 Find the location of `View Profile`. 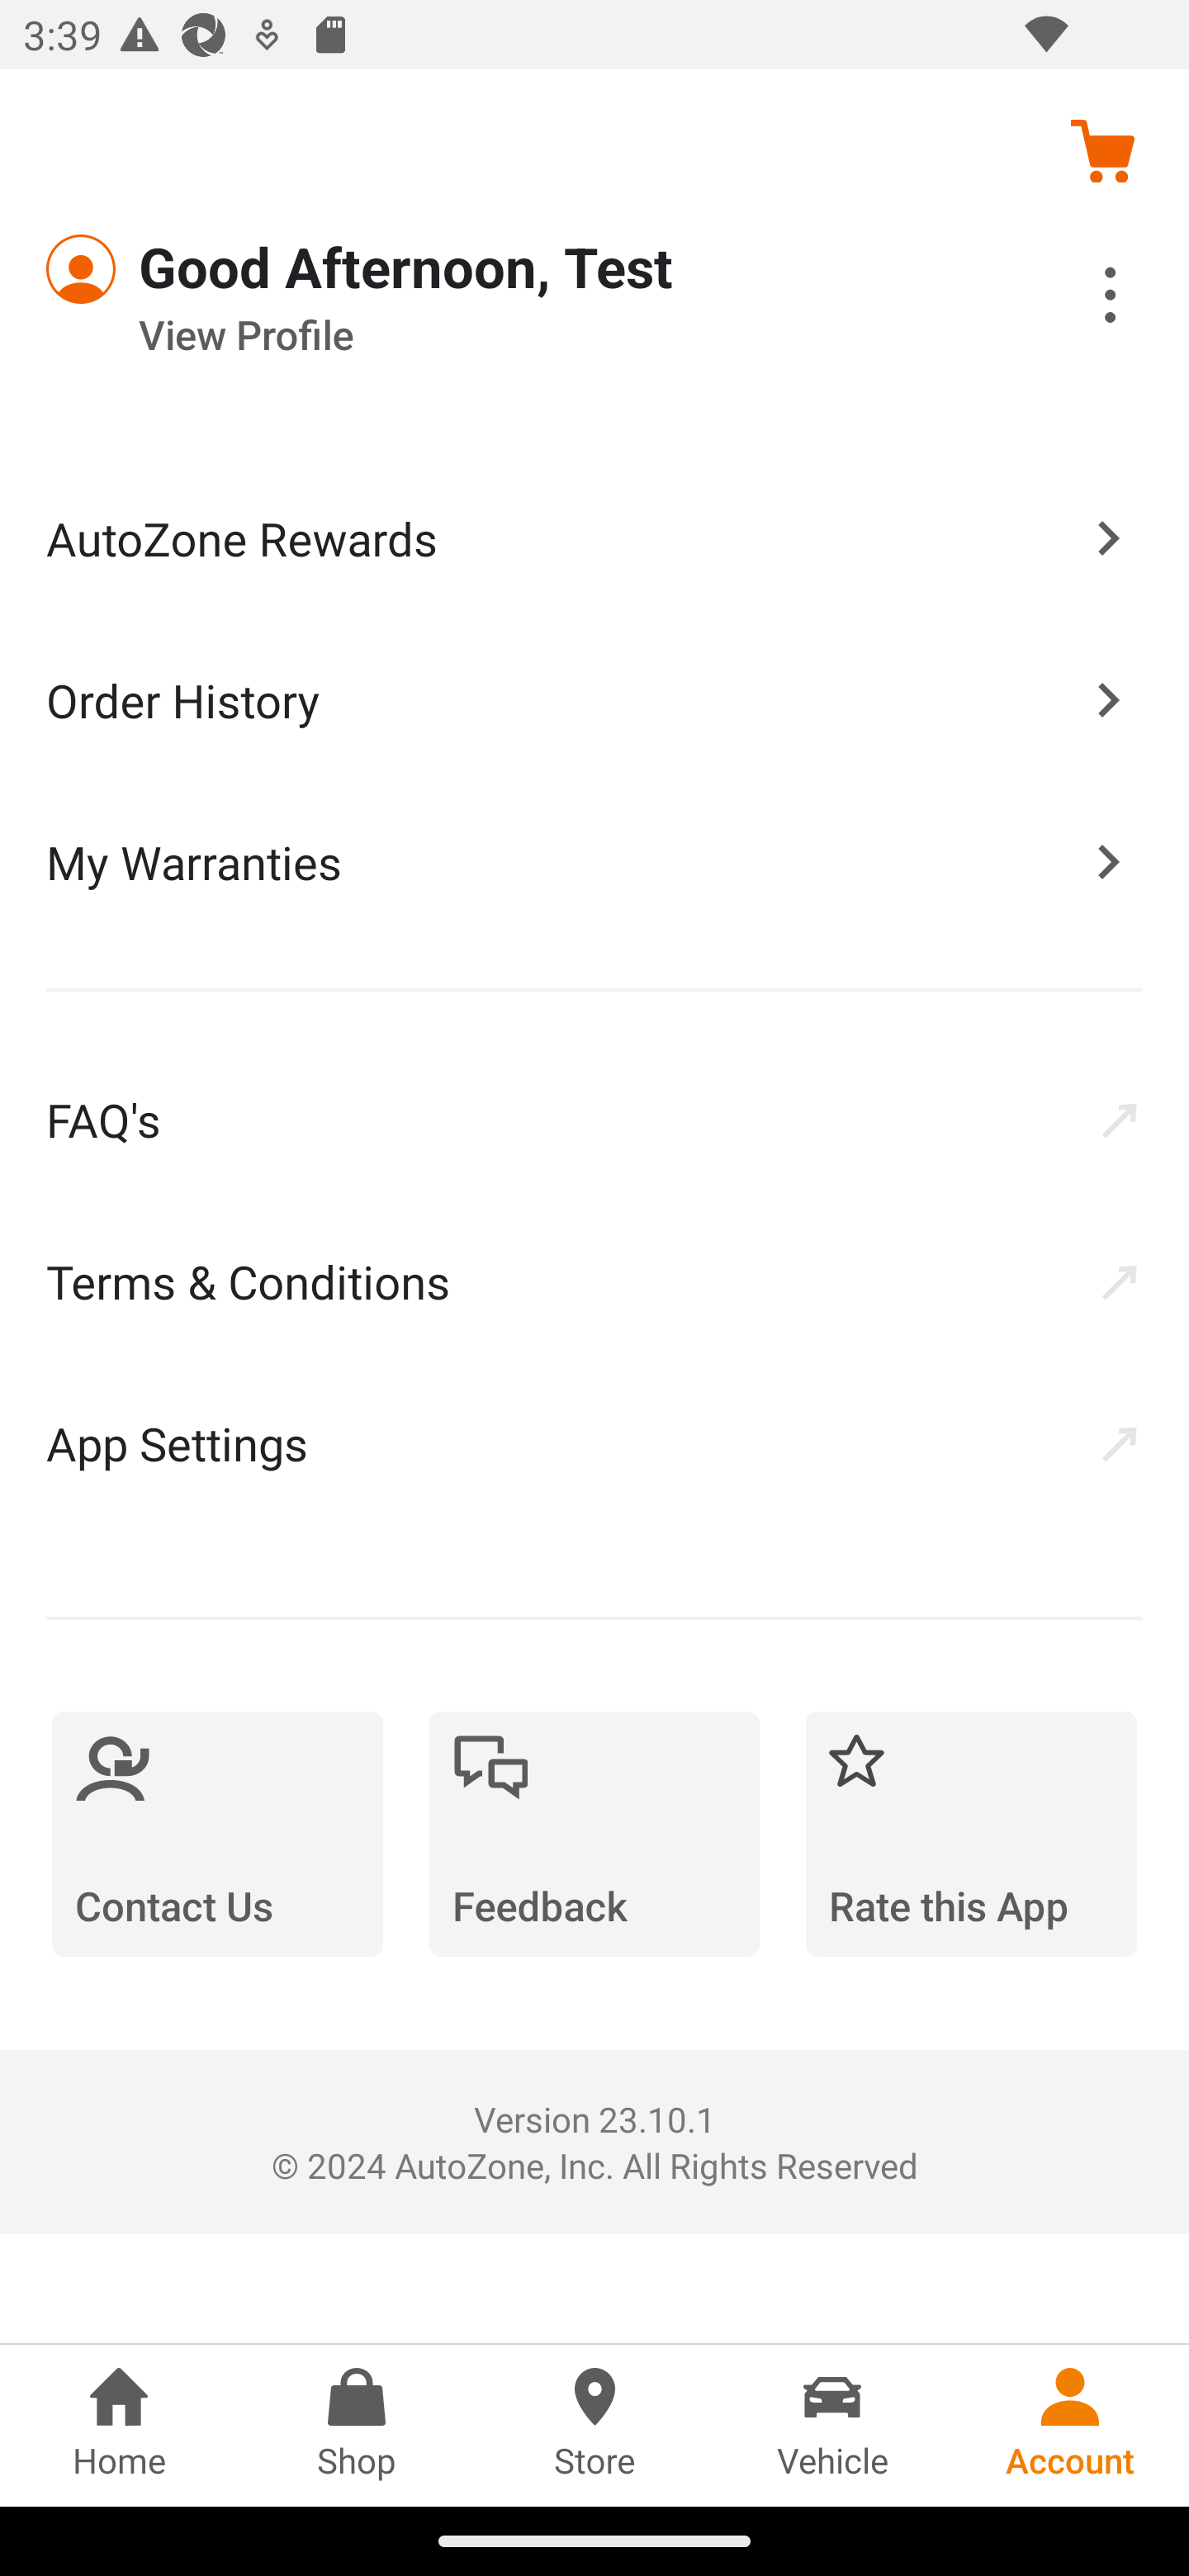

View Profile is located at coordinates (504, 335).